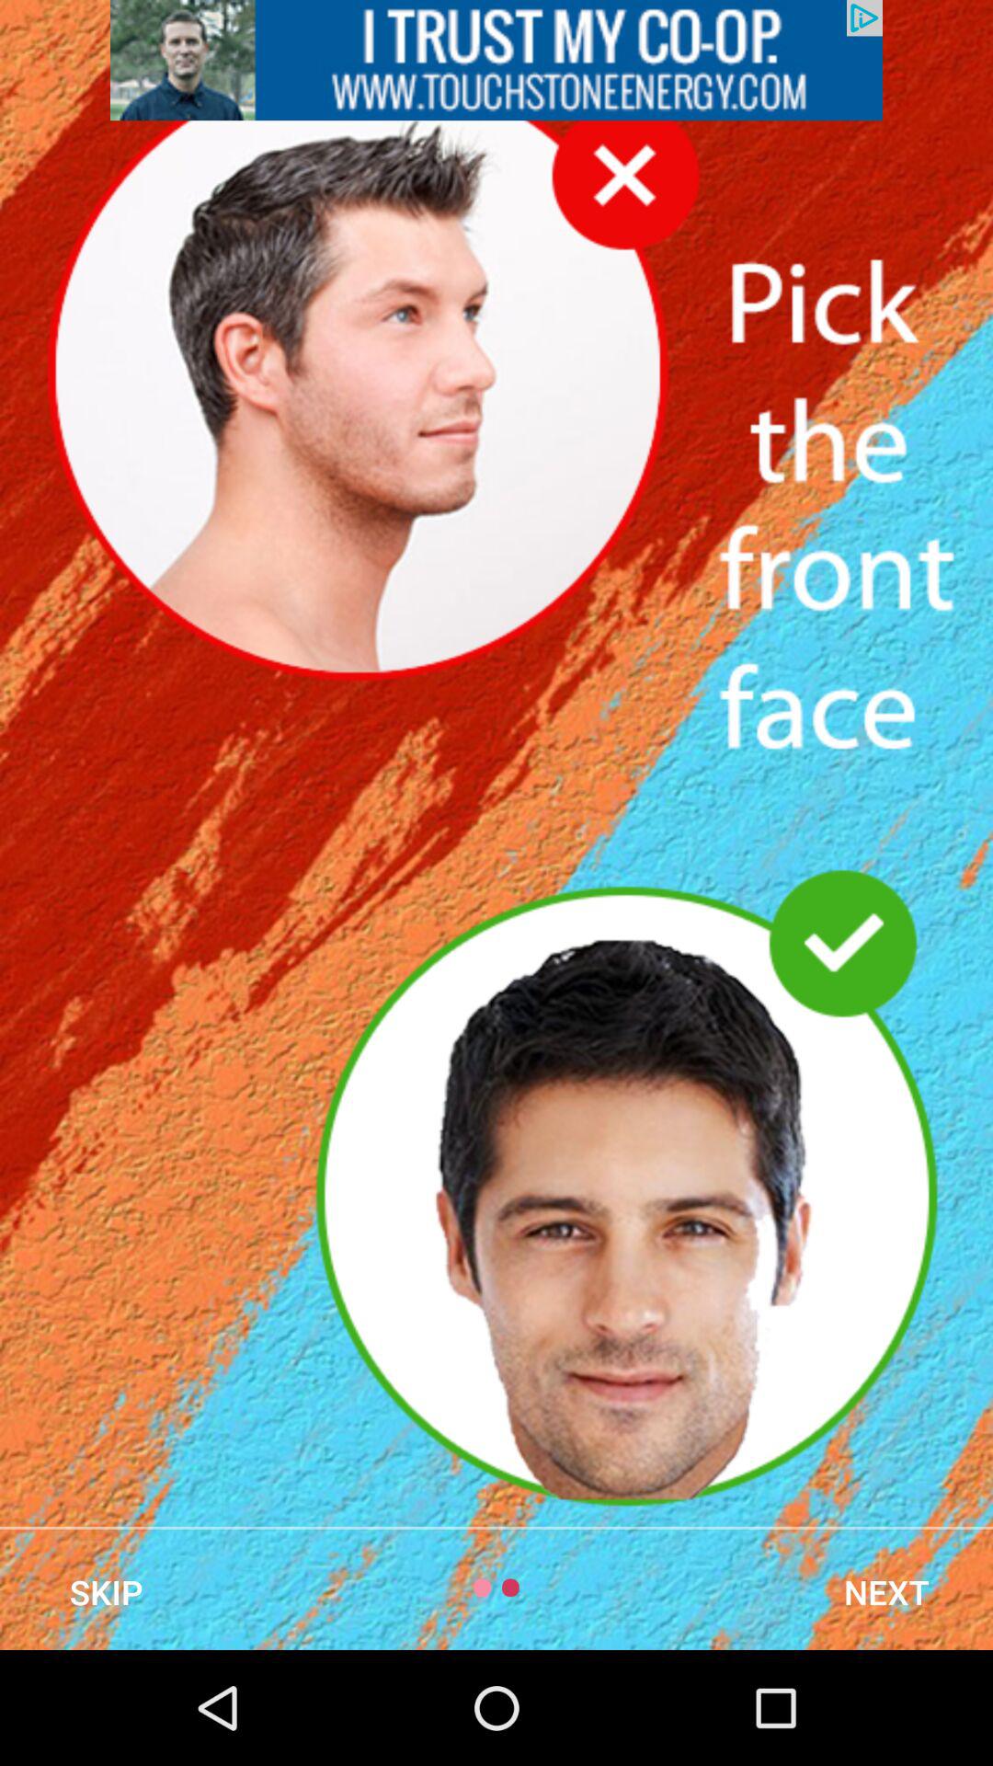  I want to click on advertisement image, so click(496, 61).